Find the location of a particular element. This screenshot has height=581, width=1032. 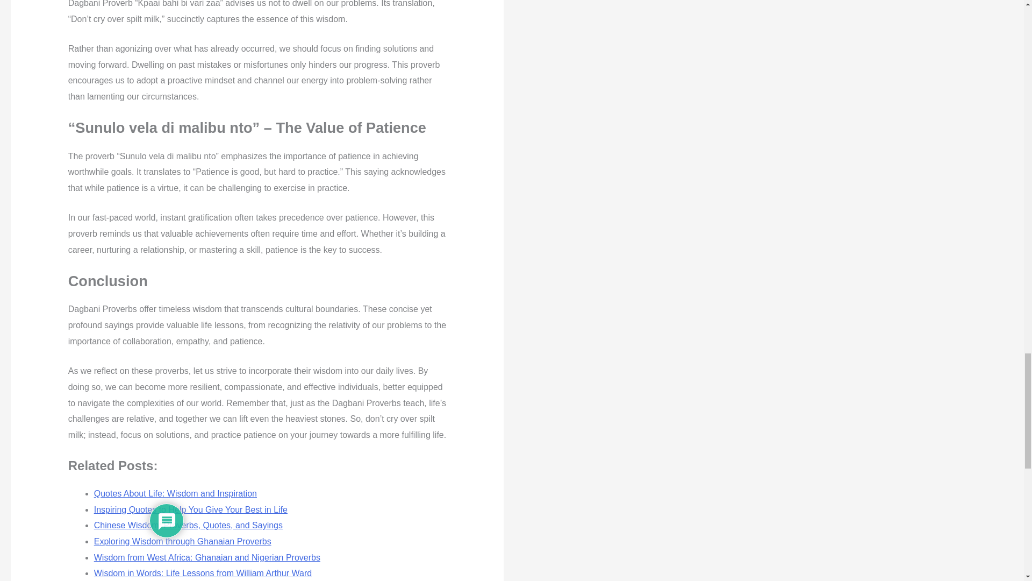

Wisdom in Words: Life Lessons from William Arthur Ward is located at coordinates (202, 573).